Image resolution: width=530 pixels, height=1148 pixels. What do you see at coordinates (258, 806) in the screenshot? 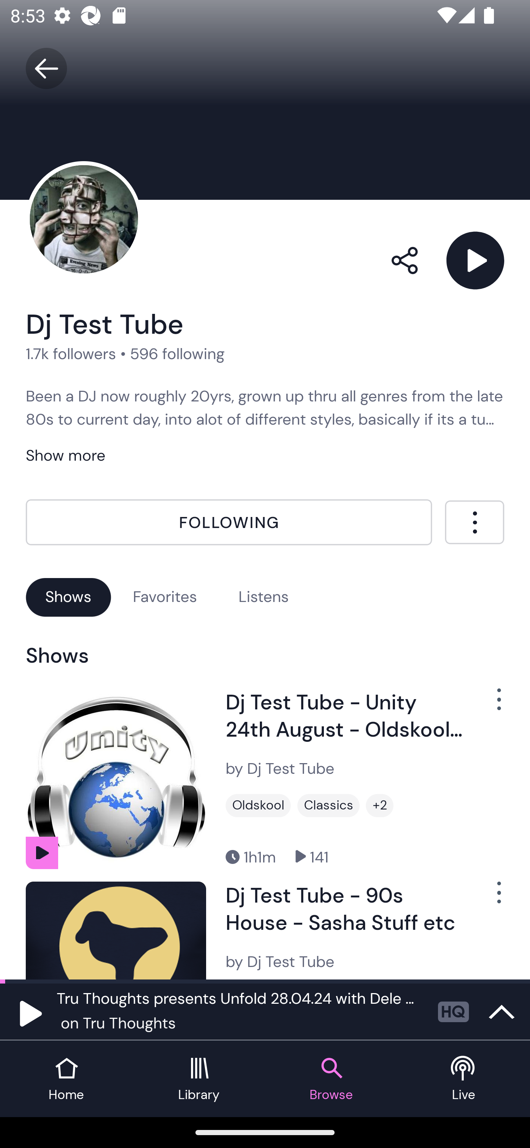
I see `Oldskool` at bounding box center [258, 806].